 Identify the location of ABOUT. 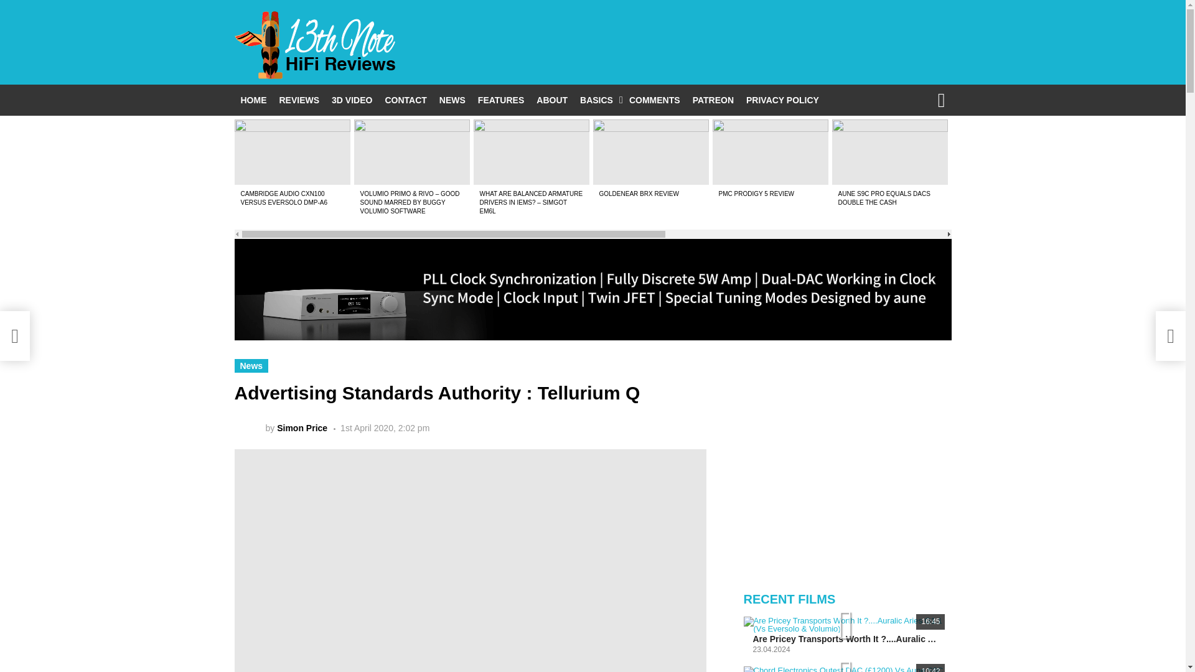
(551, 100).